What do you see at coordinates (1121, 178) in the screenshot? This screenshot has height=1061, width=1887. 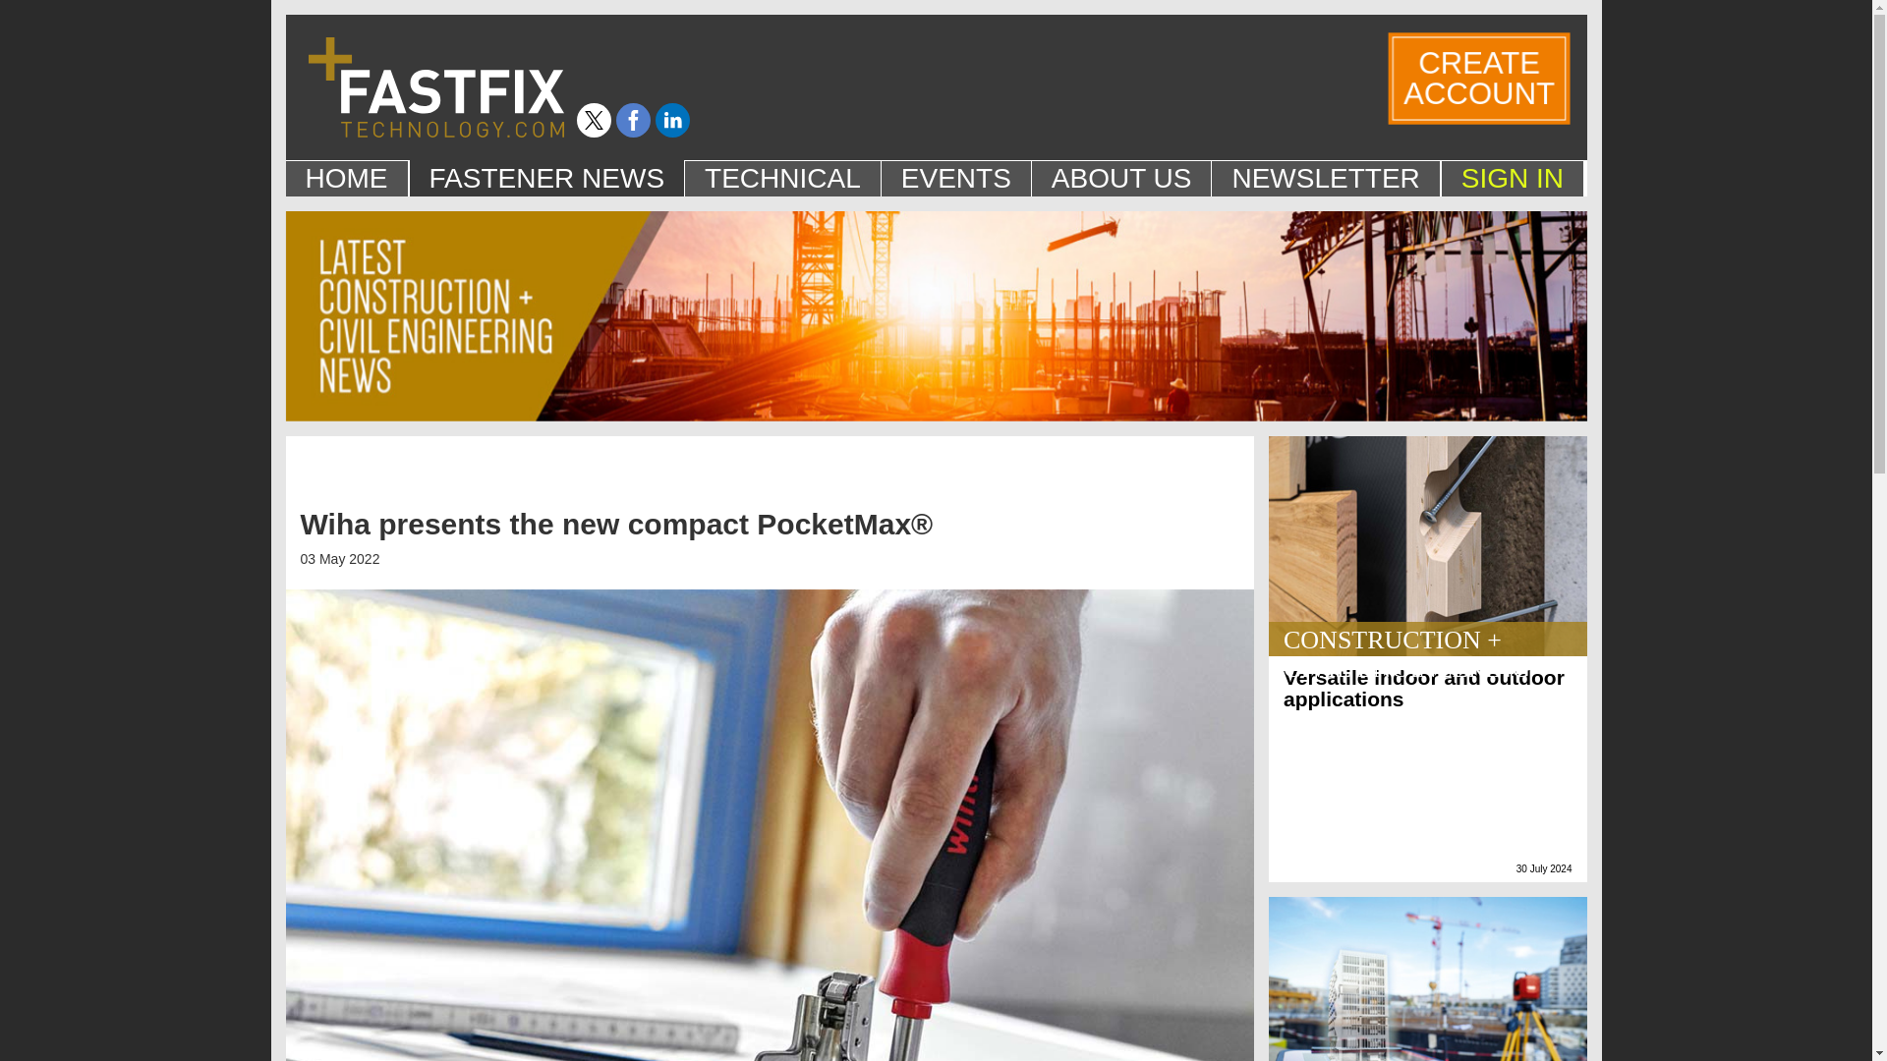 I see `ABOUT US` at bounding box center [1121, 178].